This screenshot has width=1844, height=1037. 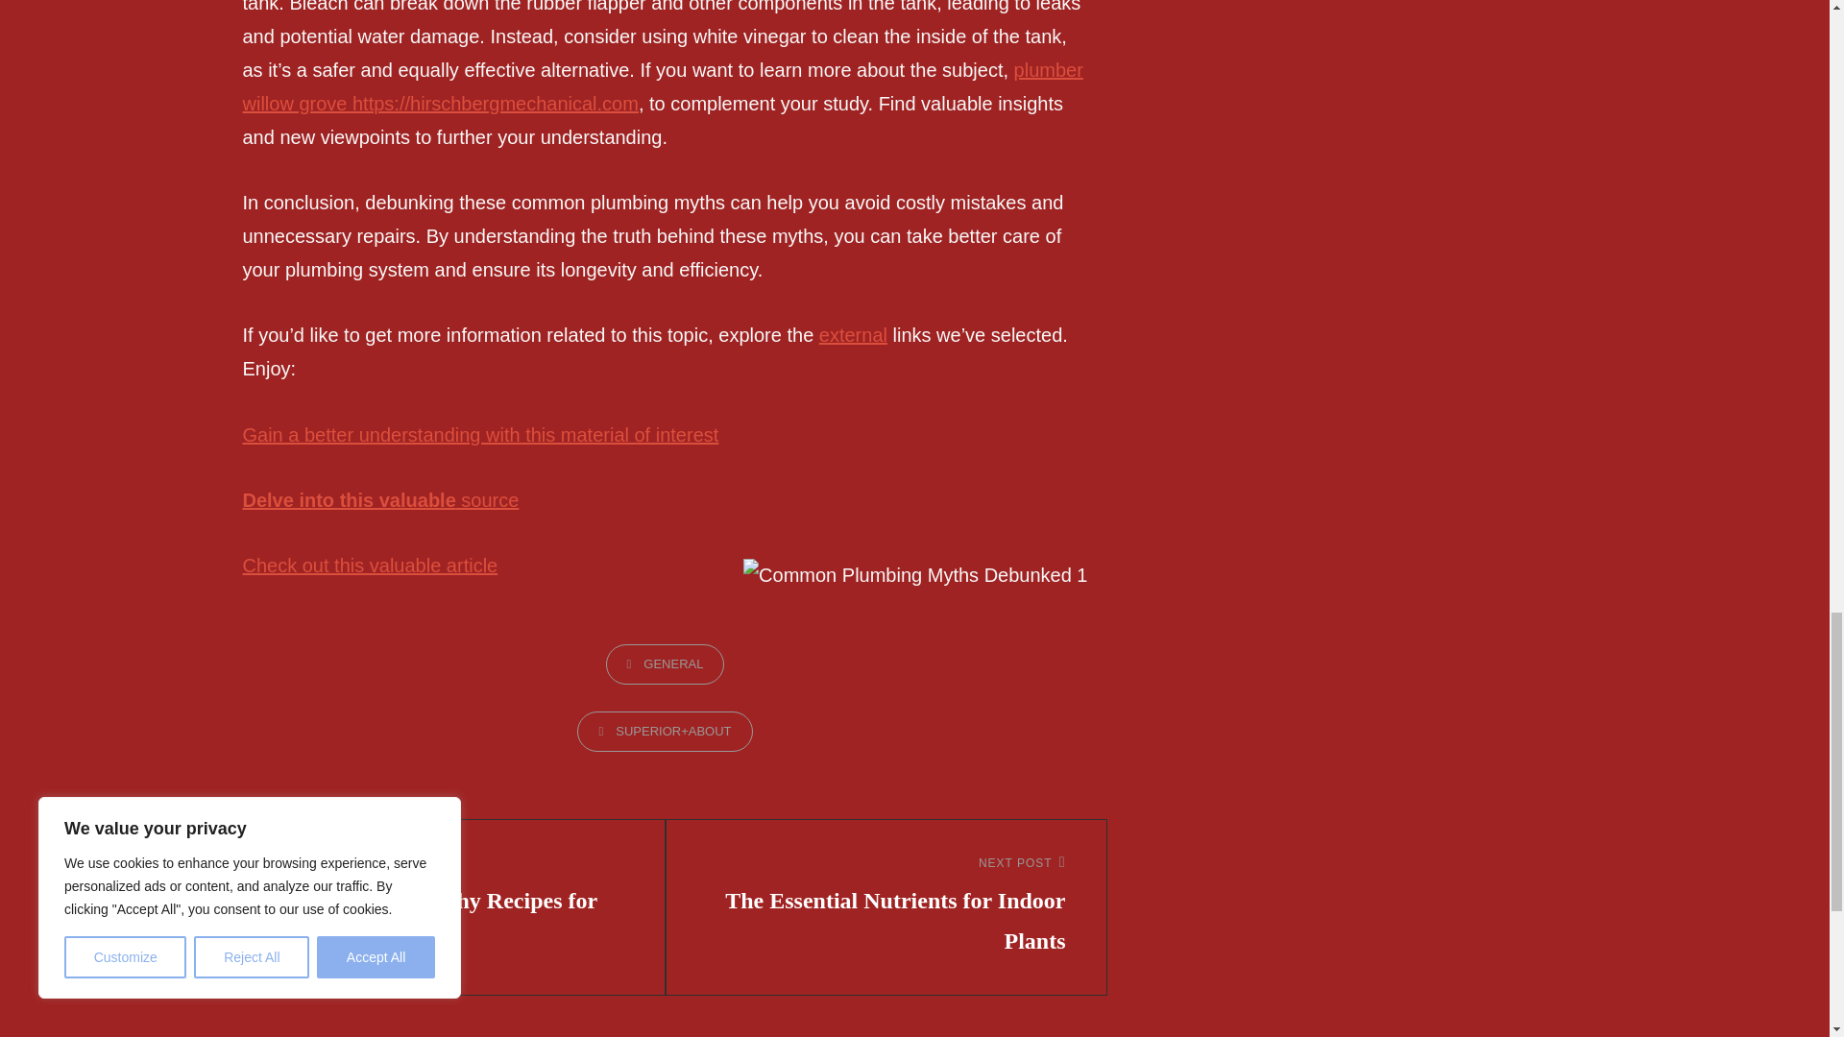 What do you see at coordinates (665, 663) in the screenshot?
I see `GENERAL` at bounding box center [665, 663].